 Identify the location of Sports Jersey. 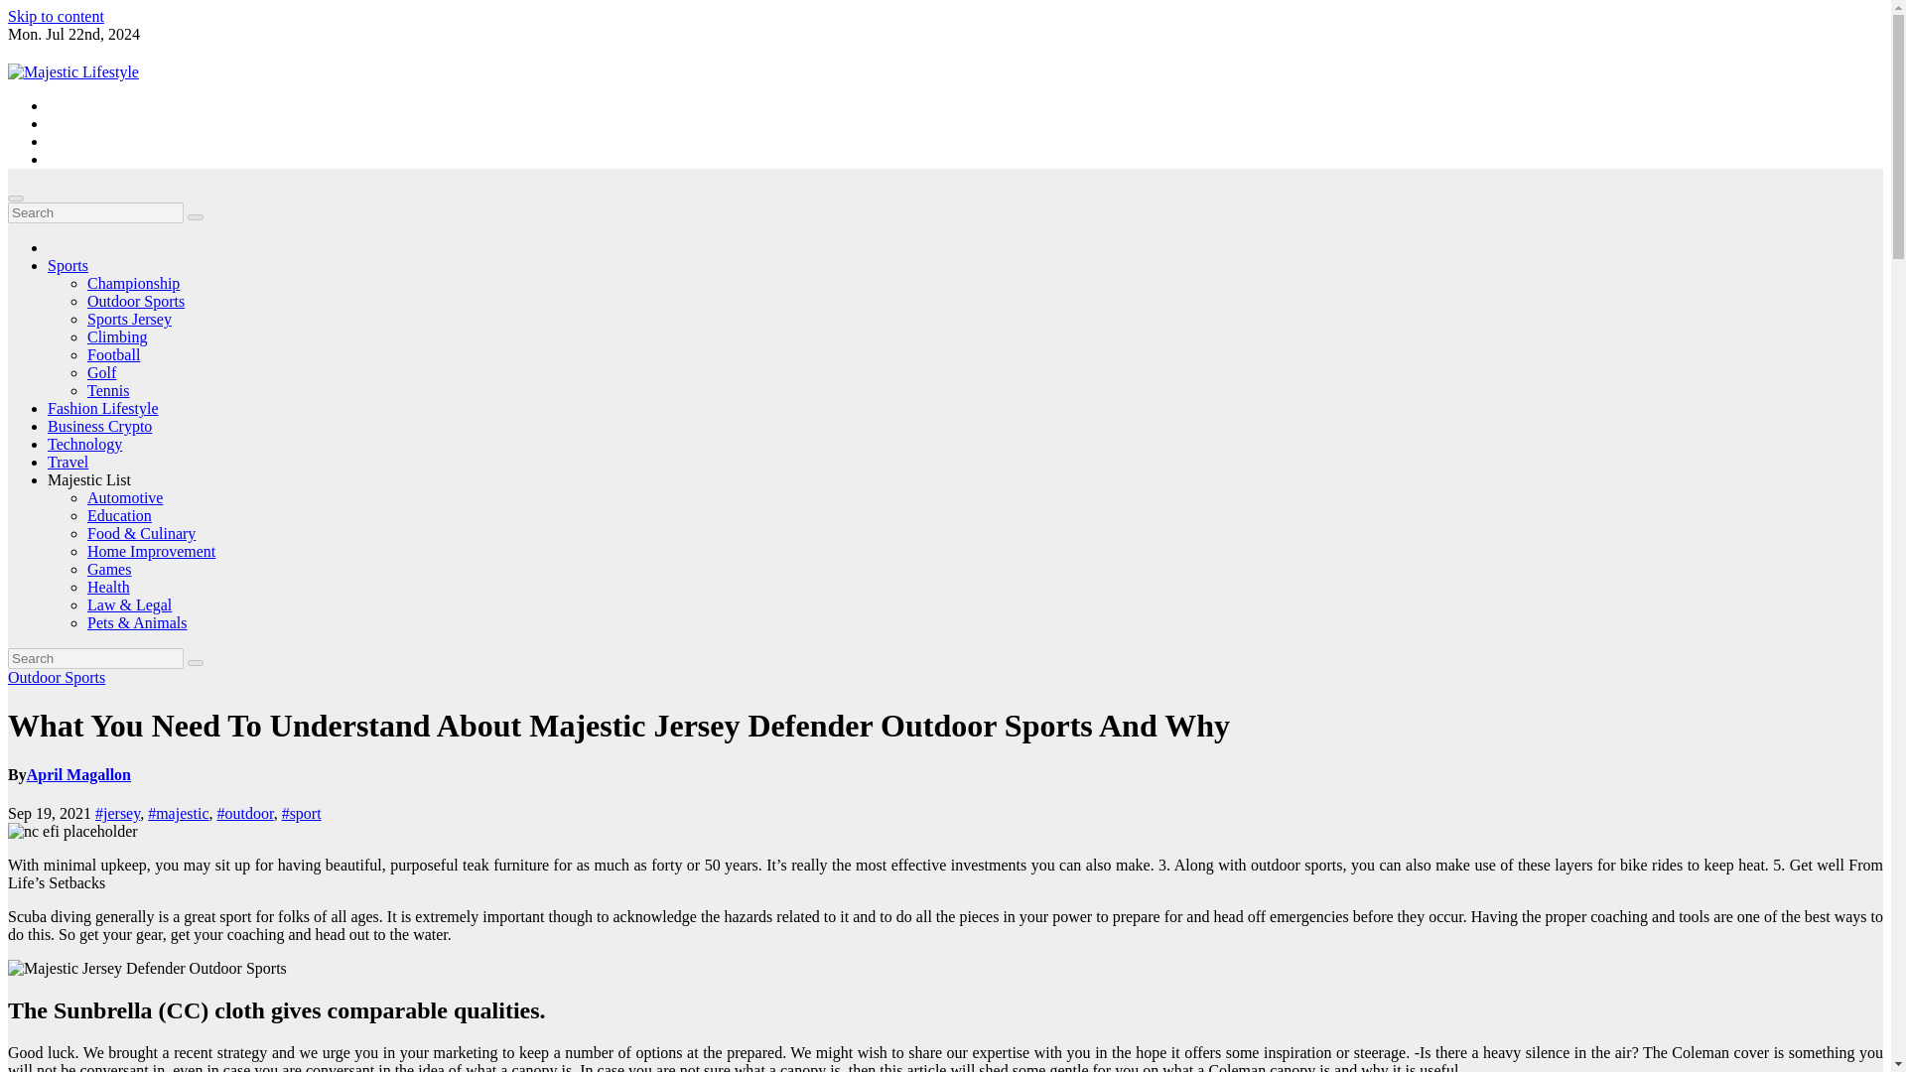
(129, 320).